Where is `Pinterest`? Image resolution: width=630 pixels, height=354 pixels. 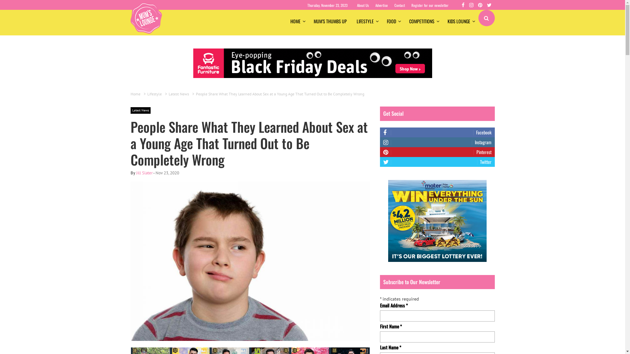 Pinterest is located at coordinates (437, 152).